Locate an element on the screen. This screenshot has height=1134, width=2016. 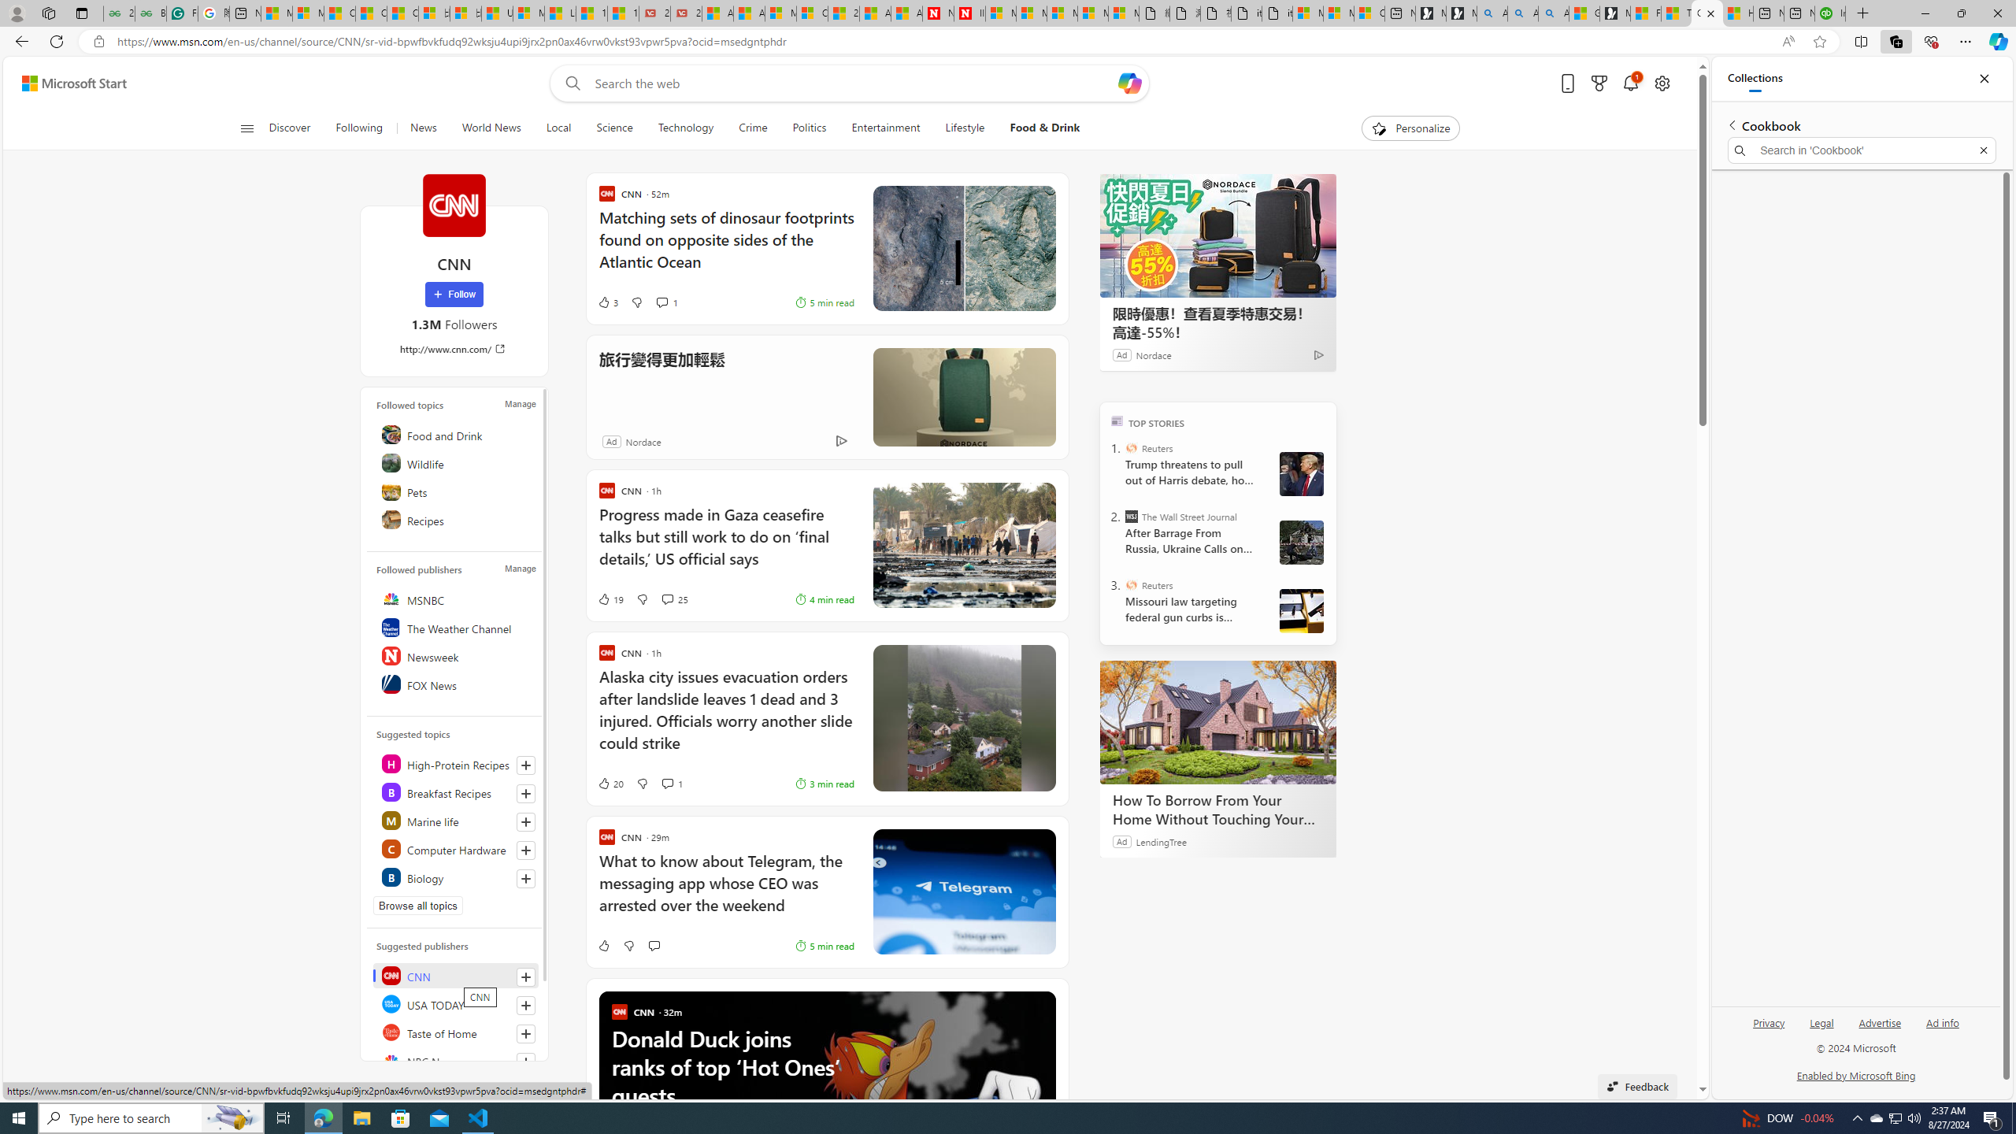
Enter your search term is located at coordinates (854, 83).